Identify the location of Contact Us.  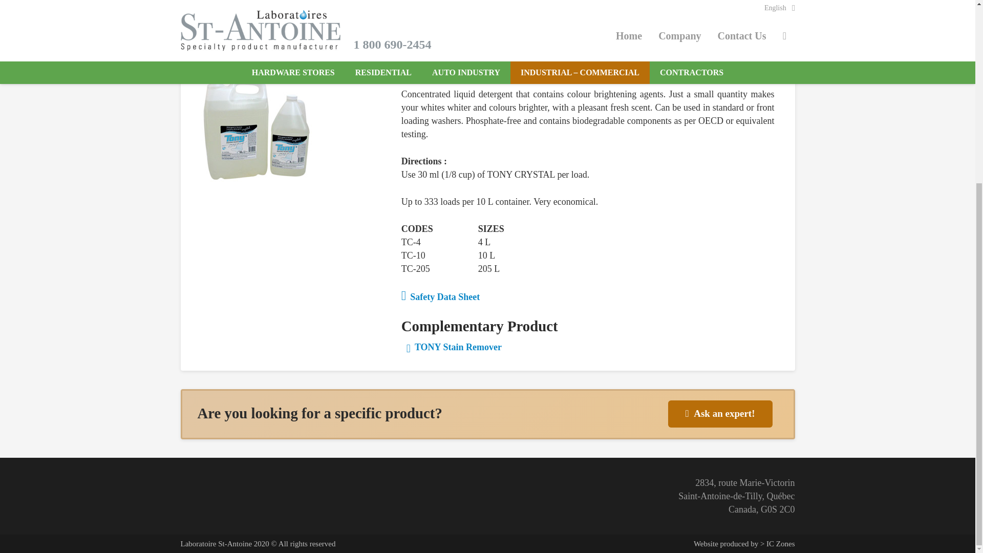
(720, 414).